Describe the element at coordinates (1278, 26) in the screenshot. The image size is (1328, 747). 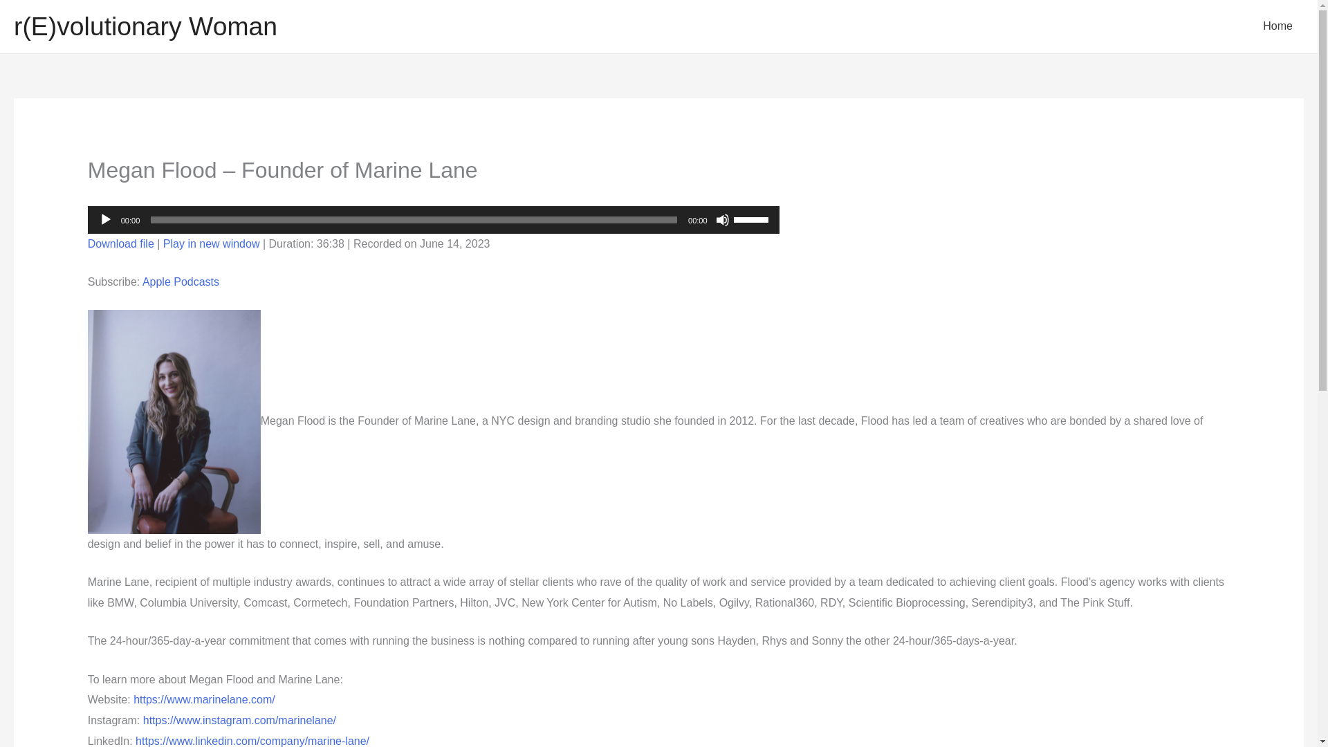
I see `Home` at that location.